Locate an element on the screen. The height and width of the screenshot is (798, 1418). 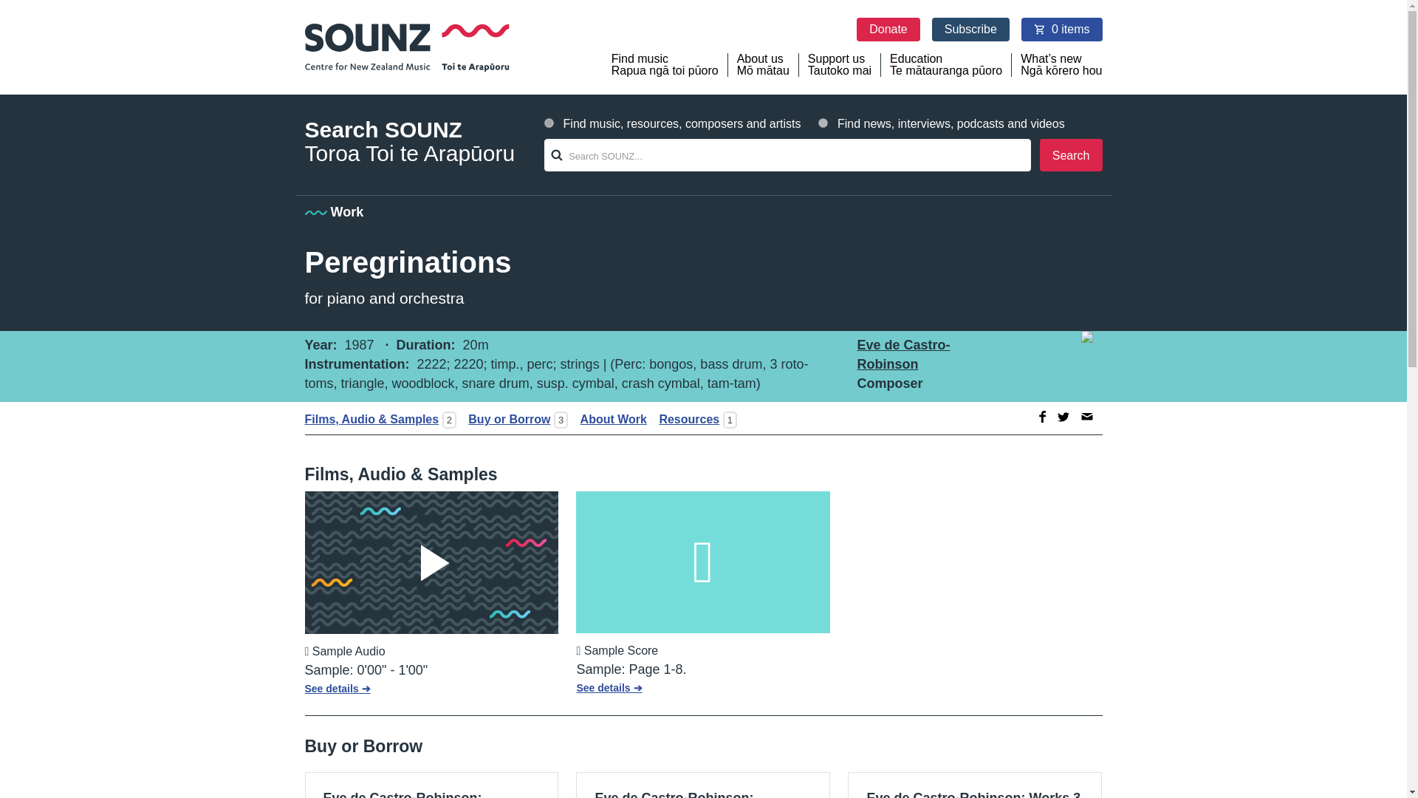
catalogue is located at coordinates (902, 355).